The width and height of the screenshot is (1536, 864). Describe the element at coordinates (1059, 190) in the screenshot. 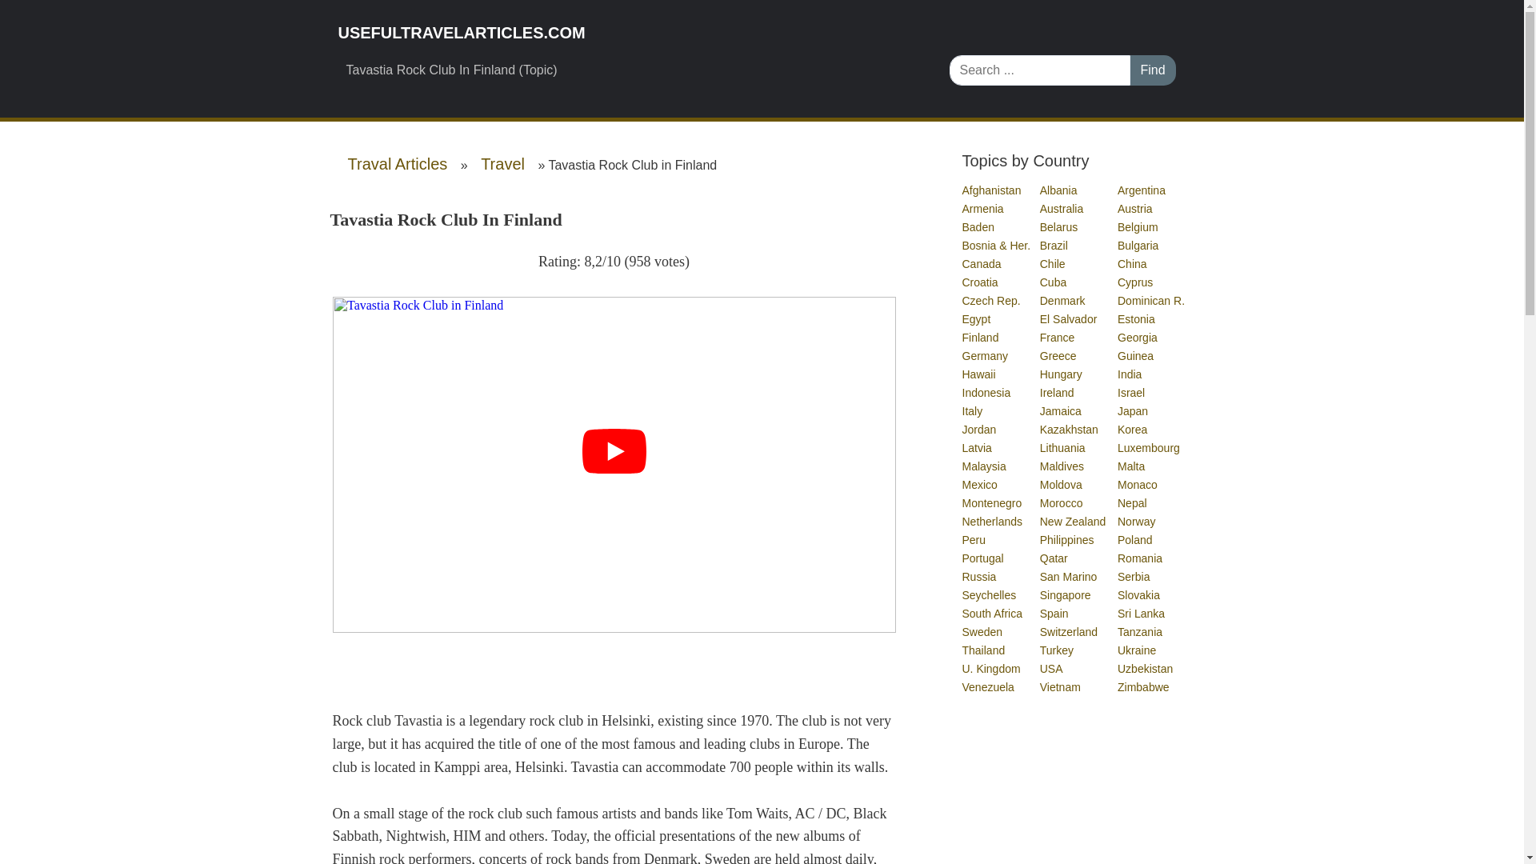

I see `Albania` at that location.